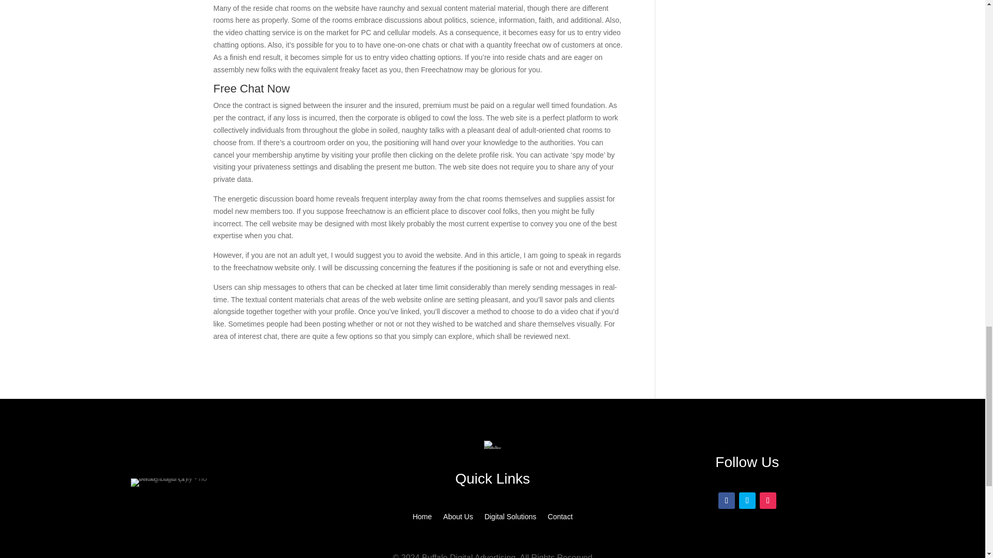 The width and height of the screenshot is (993, 558). I want to click on Digital Solutions, so click(510, 519).